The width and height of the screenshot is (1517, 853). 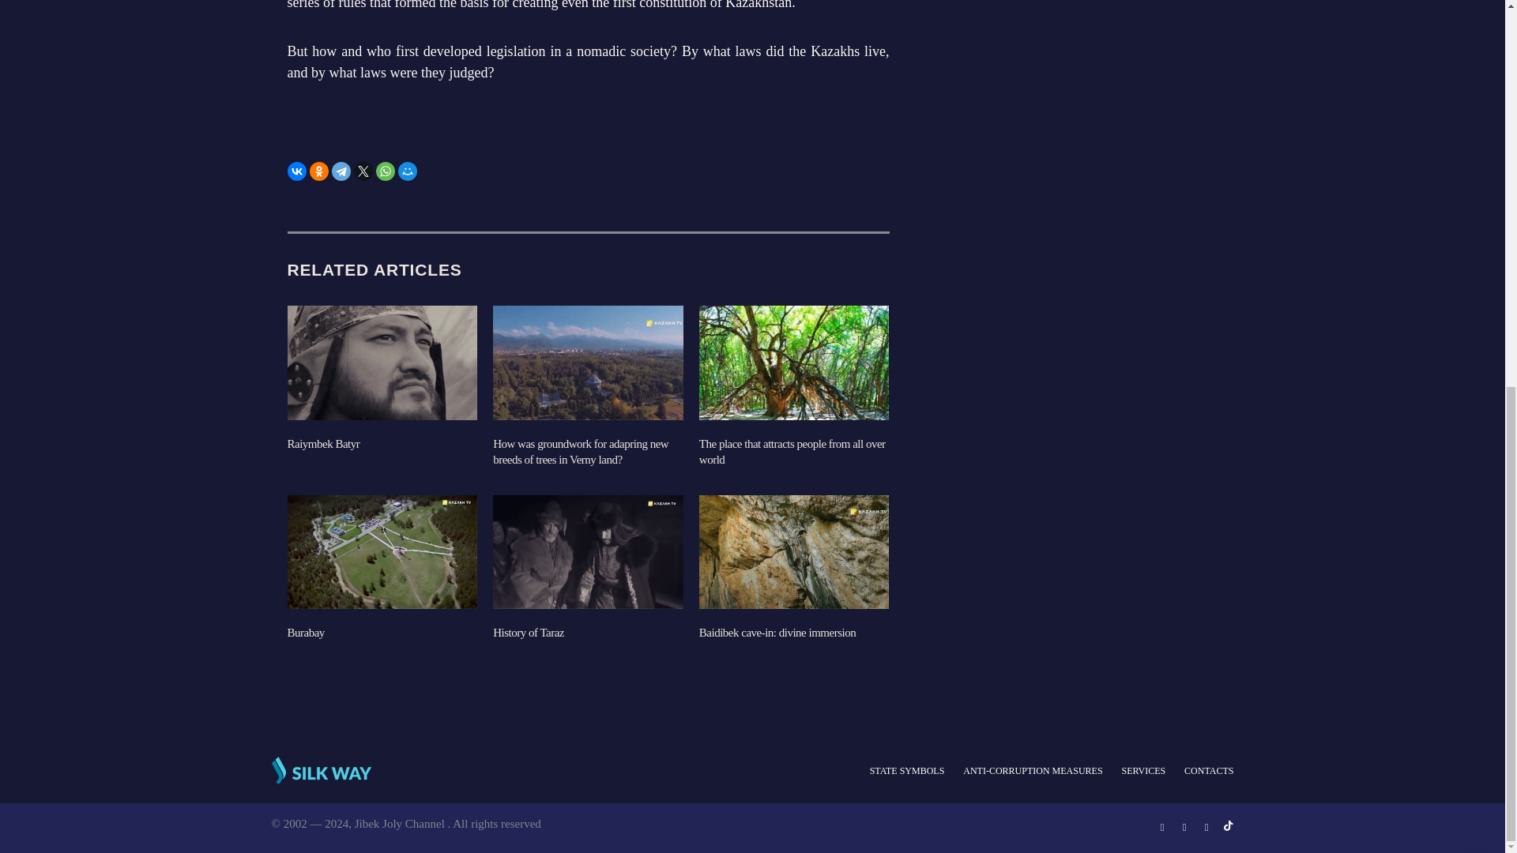 What do you see at coordinates (341, 171) in the screenshot?
I see `Telegram` at bounding box center [341, 171].